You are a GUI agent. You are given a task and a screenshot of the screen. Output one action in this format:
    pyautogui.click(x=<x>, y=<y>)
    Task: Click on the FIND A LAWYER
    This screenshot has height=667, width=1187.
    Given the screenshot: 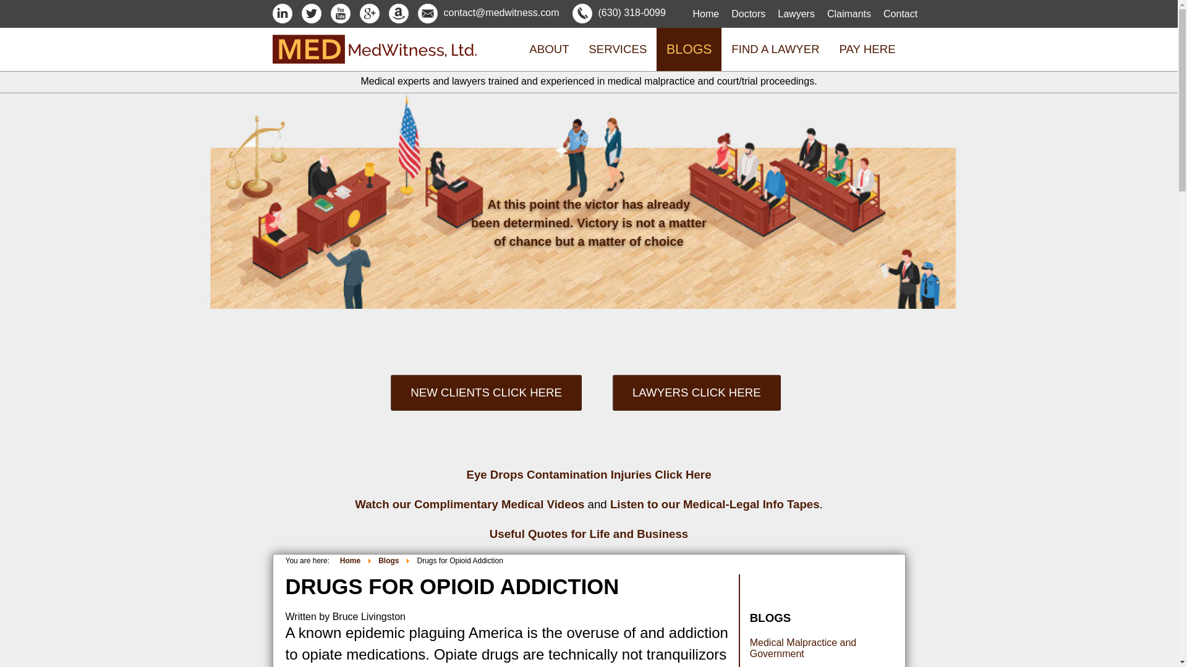 What is the action you would take?
    pyautogui.click(x=775, y=49)
    